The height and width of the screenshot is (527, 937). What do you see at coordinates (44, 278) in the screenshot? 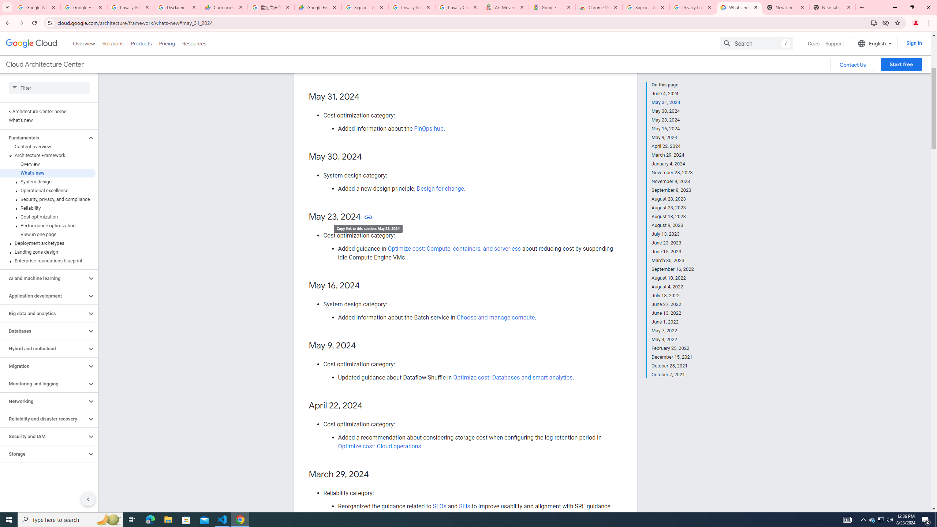
I see `AI and machine learning` at bounding box center [44, 278].